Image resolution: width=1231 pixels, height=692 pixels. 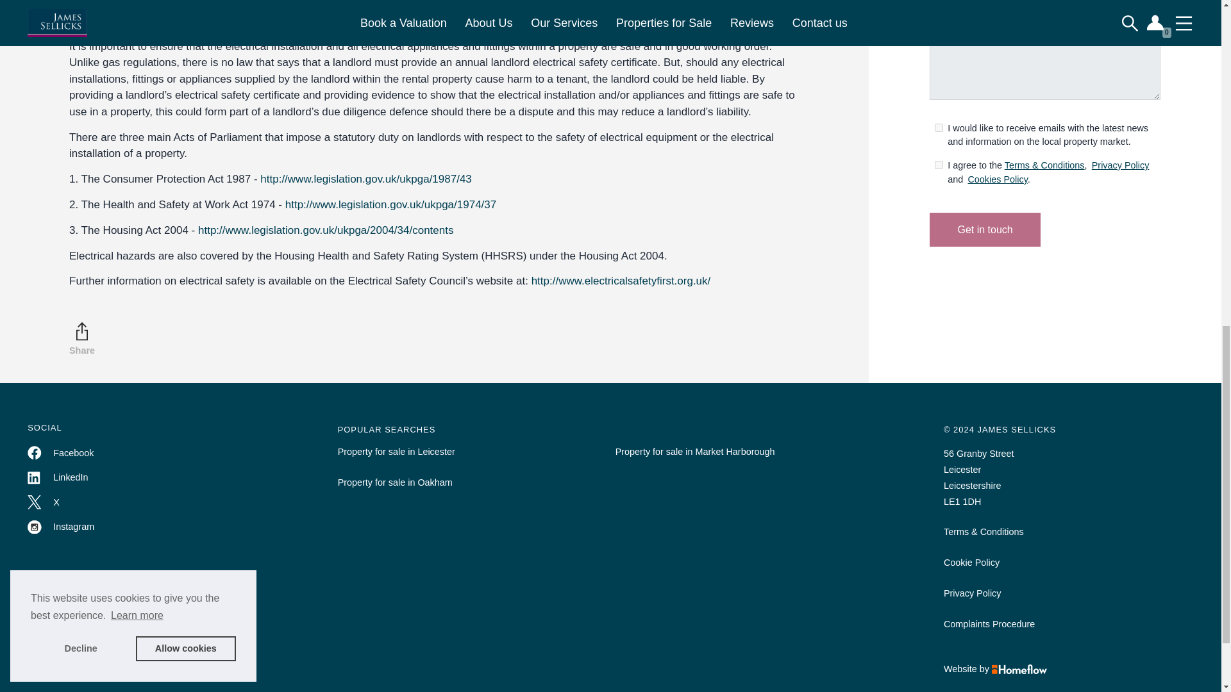 I want to click on Cookies Policy, so click(x=997, y=179).